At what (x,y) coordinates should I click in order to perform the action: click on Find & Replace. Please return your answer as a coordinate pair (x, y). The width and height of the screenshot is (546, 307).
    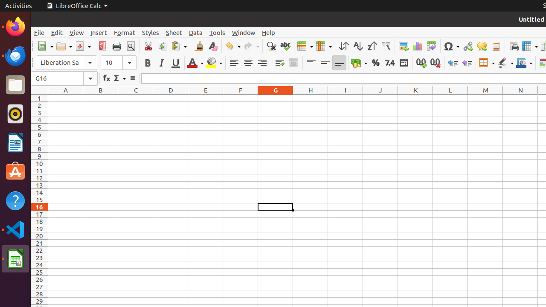
    Looking at the image, I should click on (271, 46).